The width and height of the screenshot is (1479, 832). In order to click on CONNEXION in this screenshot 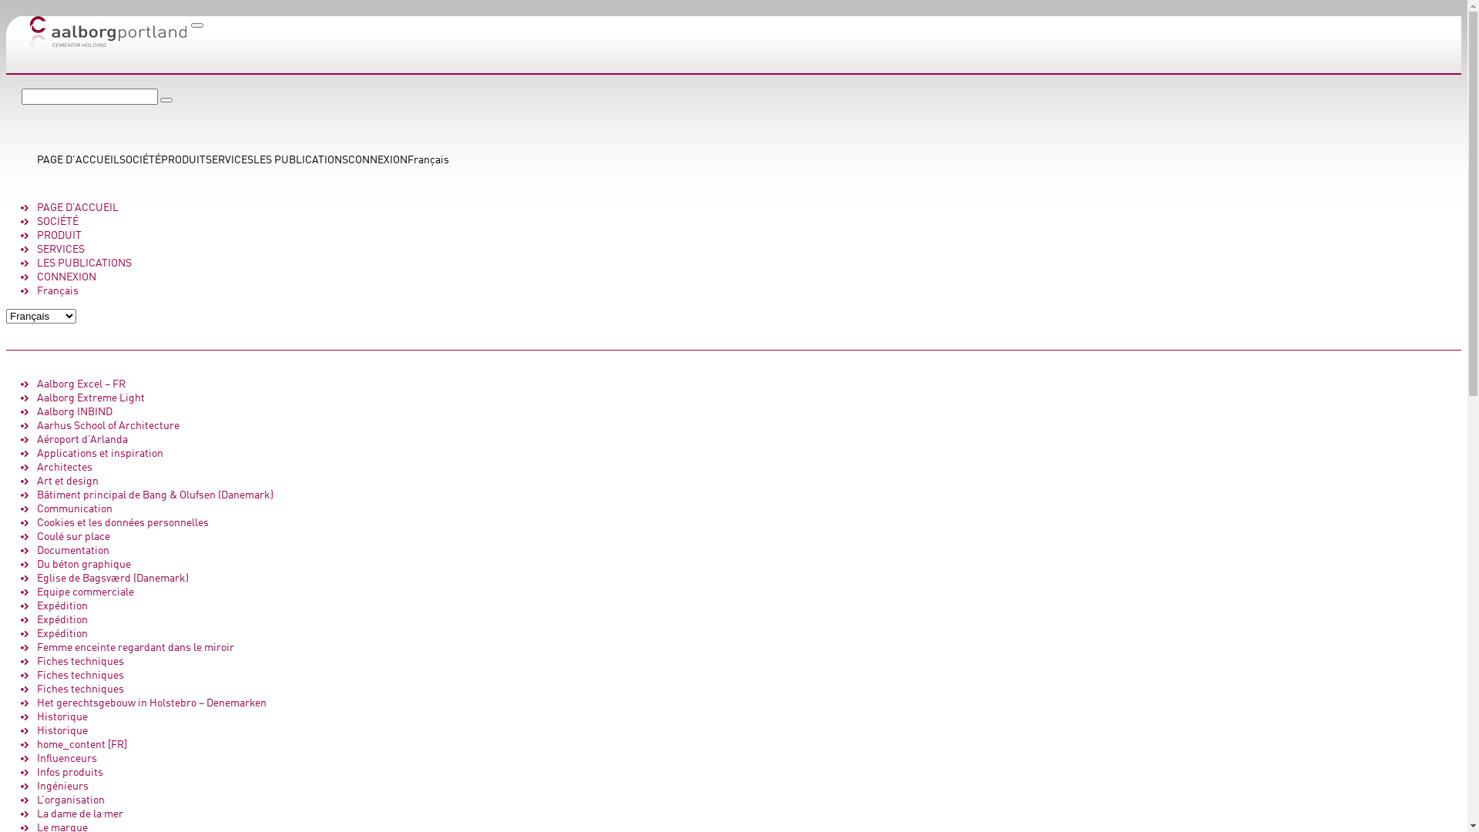, I will do `click(377, 160)`.